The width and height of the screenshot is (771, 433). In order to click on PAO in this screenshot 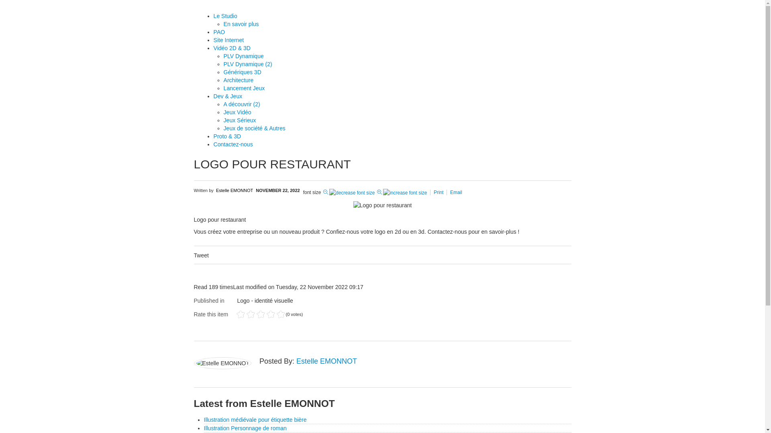, I will do `click(219, 32)`.